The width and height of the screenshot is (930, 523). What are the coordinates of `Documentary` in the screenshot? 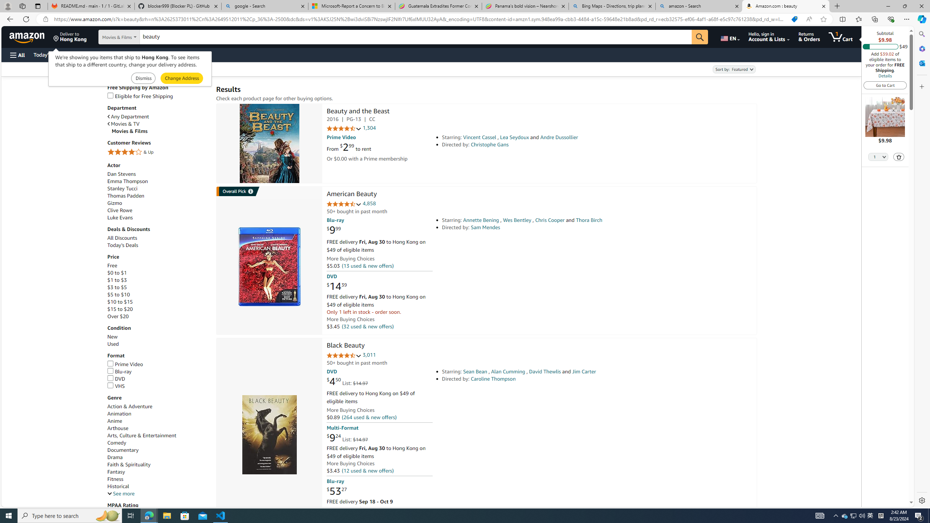 It's located at (123, 450).